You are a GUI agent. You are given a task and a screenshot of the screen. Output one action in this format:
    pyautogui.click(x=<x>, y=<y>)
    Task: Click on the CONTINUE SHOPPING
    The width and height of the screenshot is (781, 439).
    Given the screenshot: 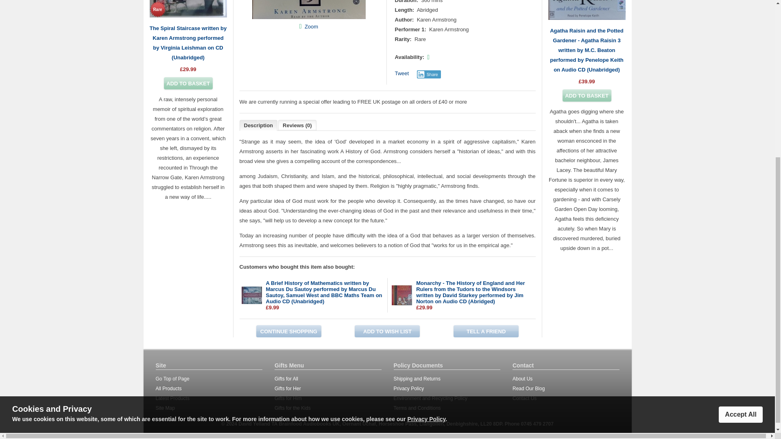 What is the action you would take?
    pyautogui.click(x=288, y=331)
    